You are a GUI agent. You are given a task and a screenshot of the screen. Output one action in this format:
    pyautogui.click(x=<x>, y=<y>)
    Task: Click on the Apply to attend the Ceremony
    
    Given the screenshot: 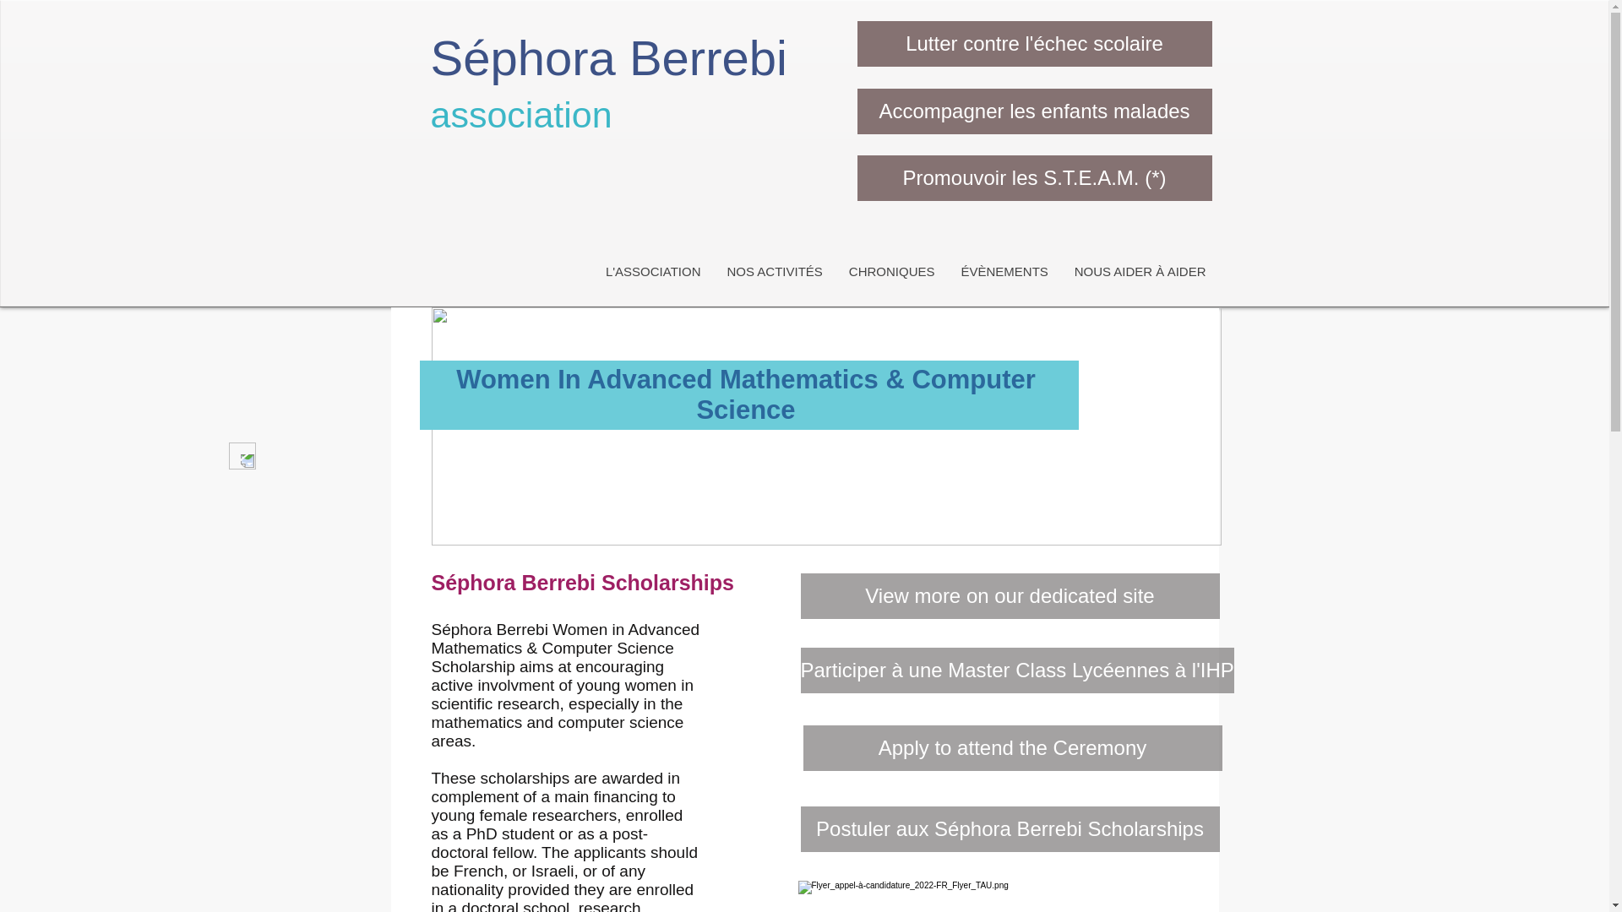 What is the action you would take?
    pyautogui.click(x=1012, y=747)
    